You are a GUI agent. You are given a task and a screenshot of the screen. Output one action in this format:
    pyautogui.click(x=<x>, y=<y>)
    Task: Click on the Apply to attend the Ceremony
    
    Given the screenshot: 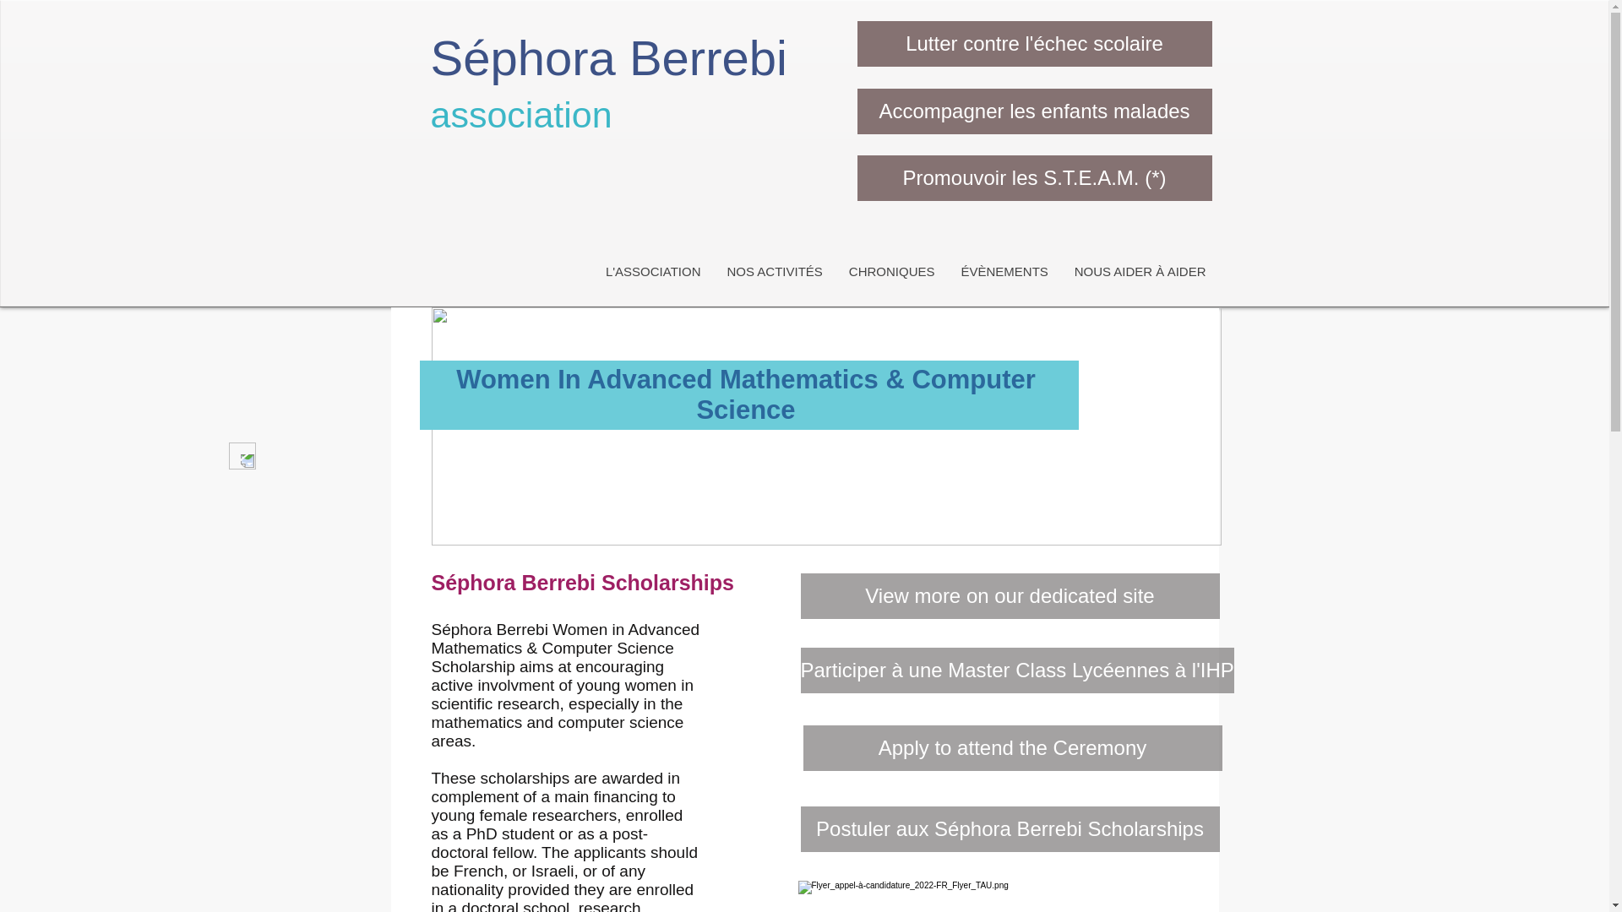 What is the action you would take?
    pyautogui.click(x=1012, y=747)
    